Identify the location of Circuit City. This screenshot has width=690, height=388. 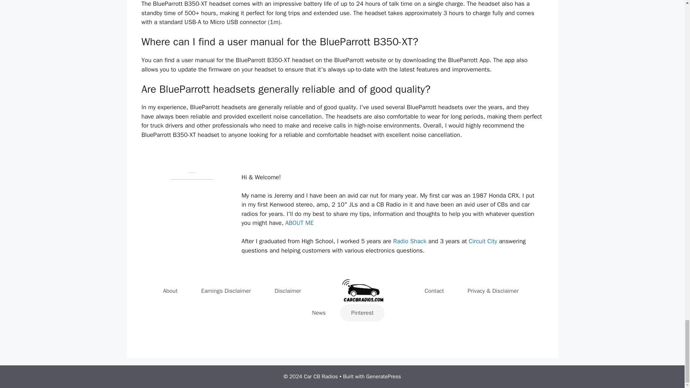
(482, 241).